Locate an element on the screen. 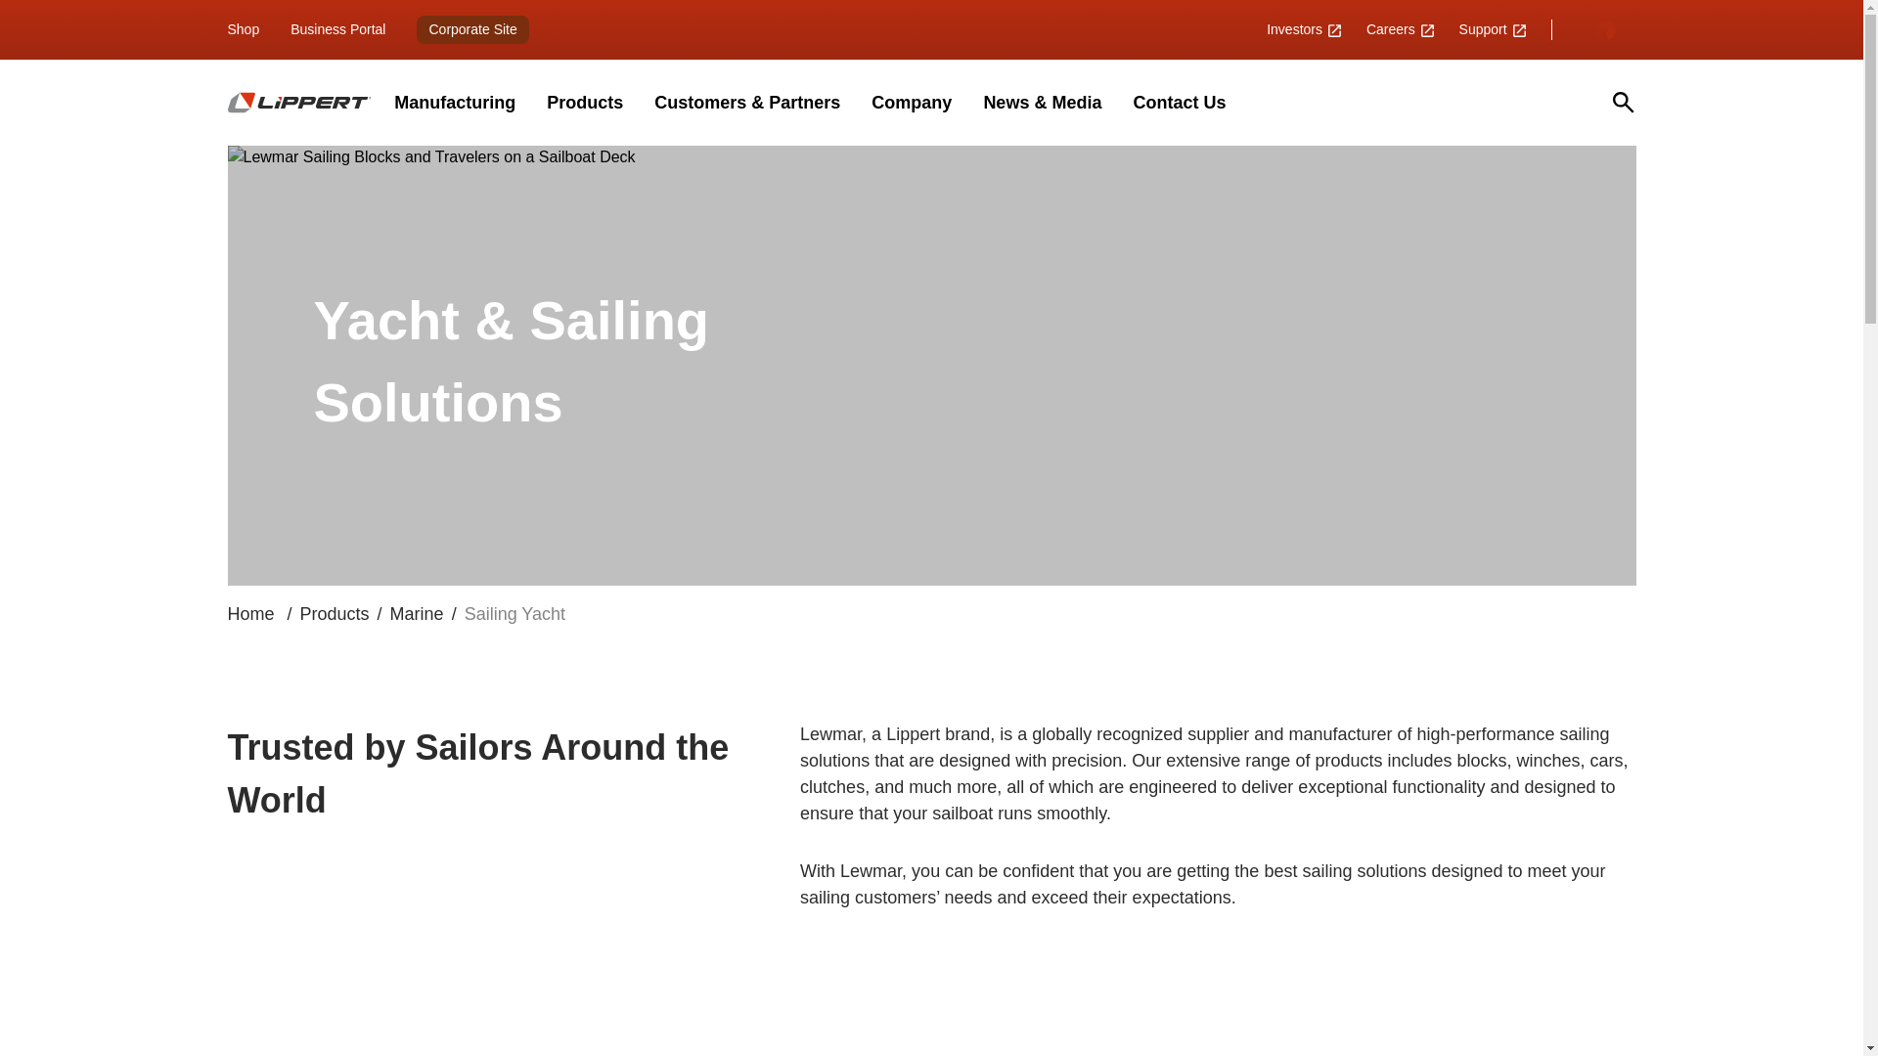 This screenshot has width=1878, height=1056. Careers is located at coordinates (1401, 28).